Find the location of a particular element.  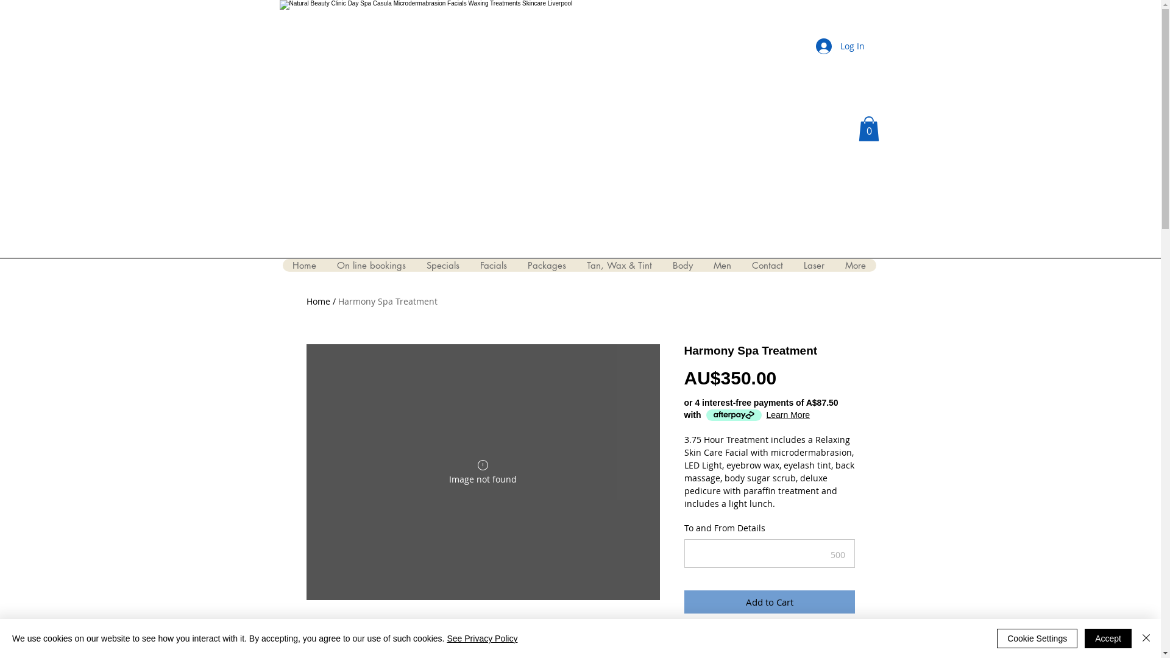

Harmony Spa Treatment is located at coordinates (388, 301).